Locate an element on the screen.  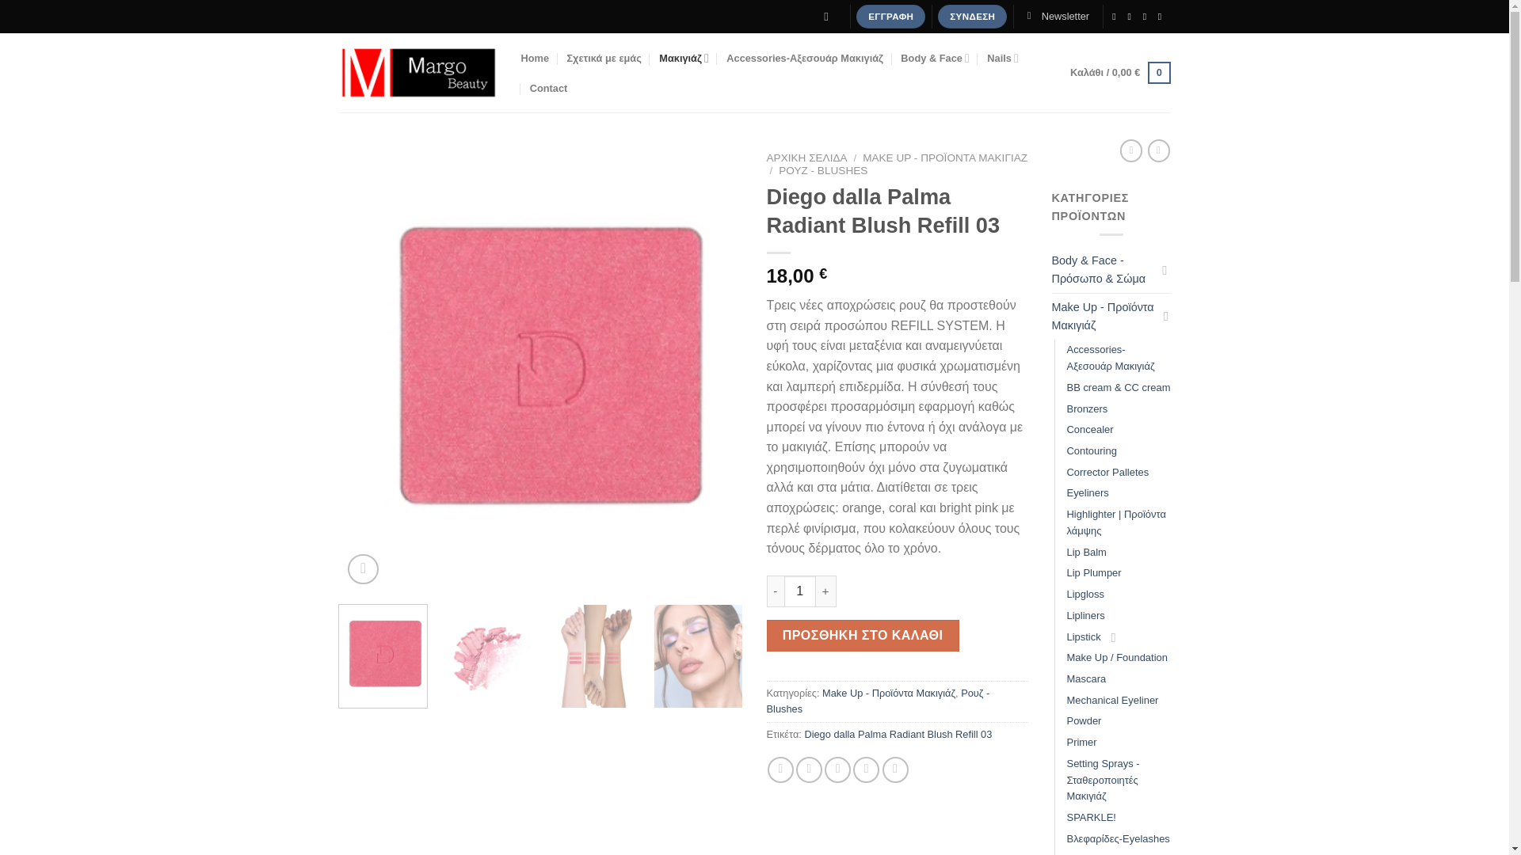
Share on Facebook is located at coordinates (781, 769).